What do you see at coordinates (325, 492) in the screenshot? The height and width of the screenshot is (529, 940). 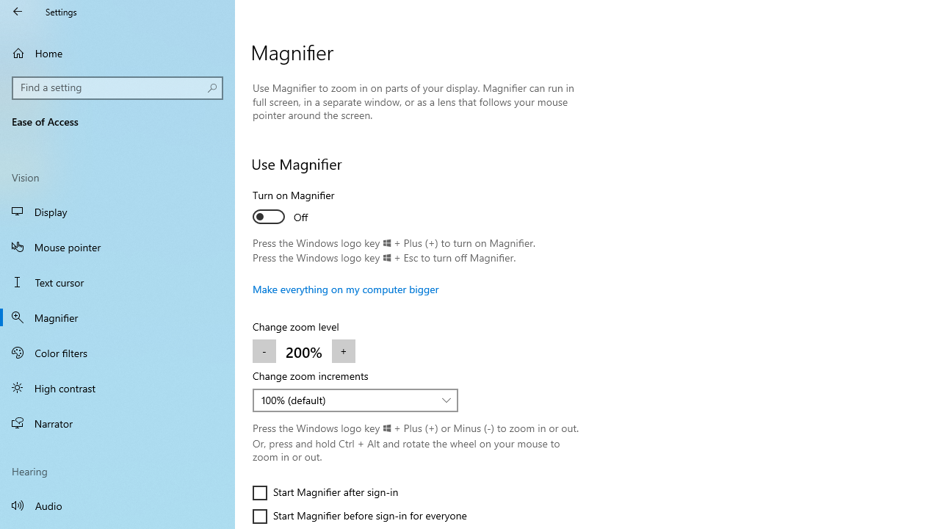 I see `Start Magnifier after sign-in` at bounding box center [325, 492].